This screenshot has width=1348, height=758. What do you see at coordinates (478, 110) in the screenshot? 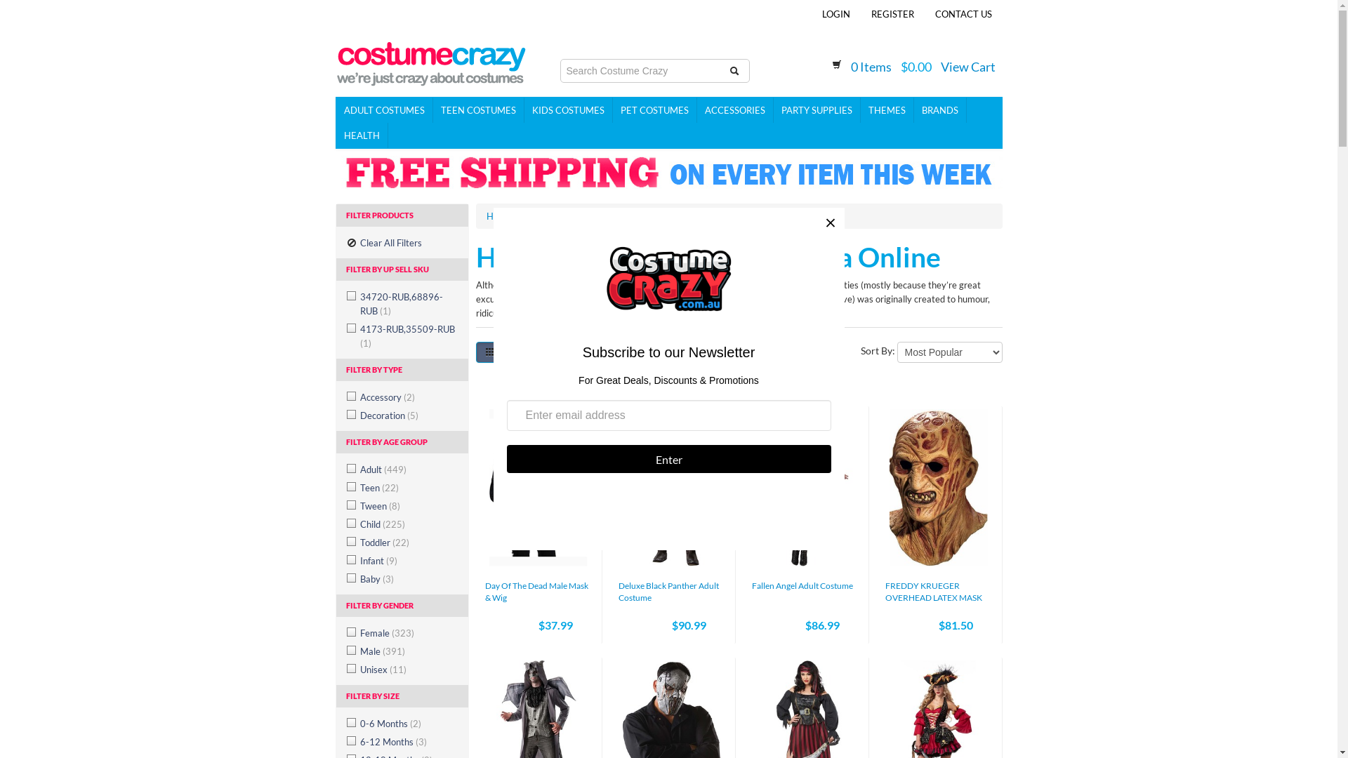
I see `TEEN COSTUMES` at bounding box center [478, 110].